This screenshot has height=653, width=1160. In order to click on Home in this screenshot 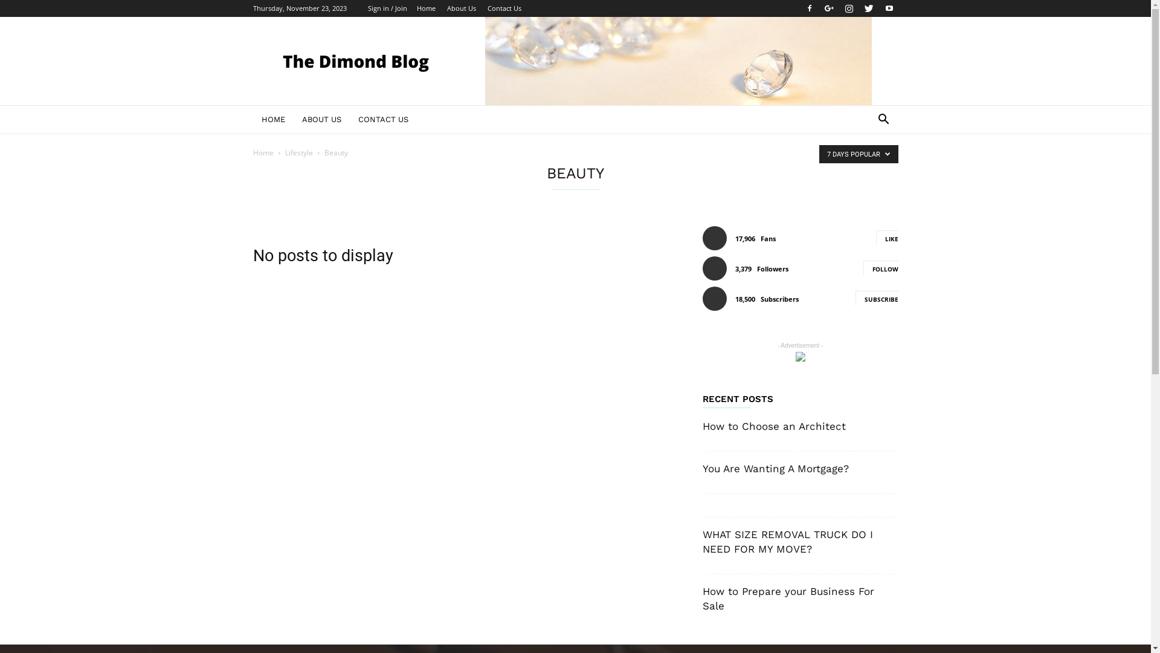, I will do `click(427, 8)`.